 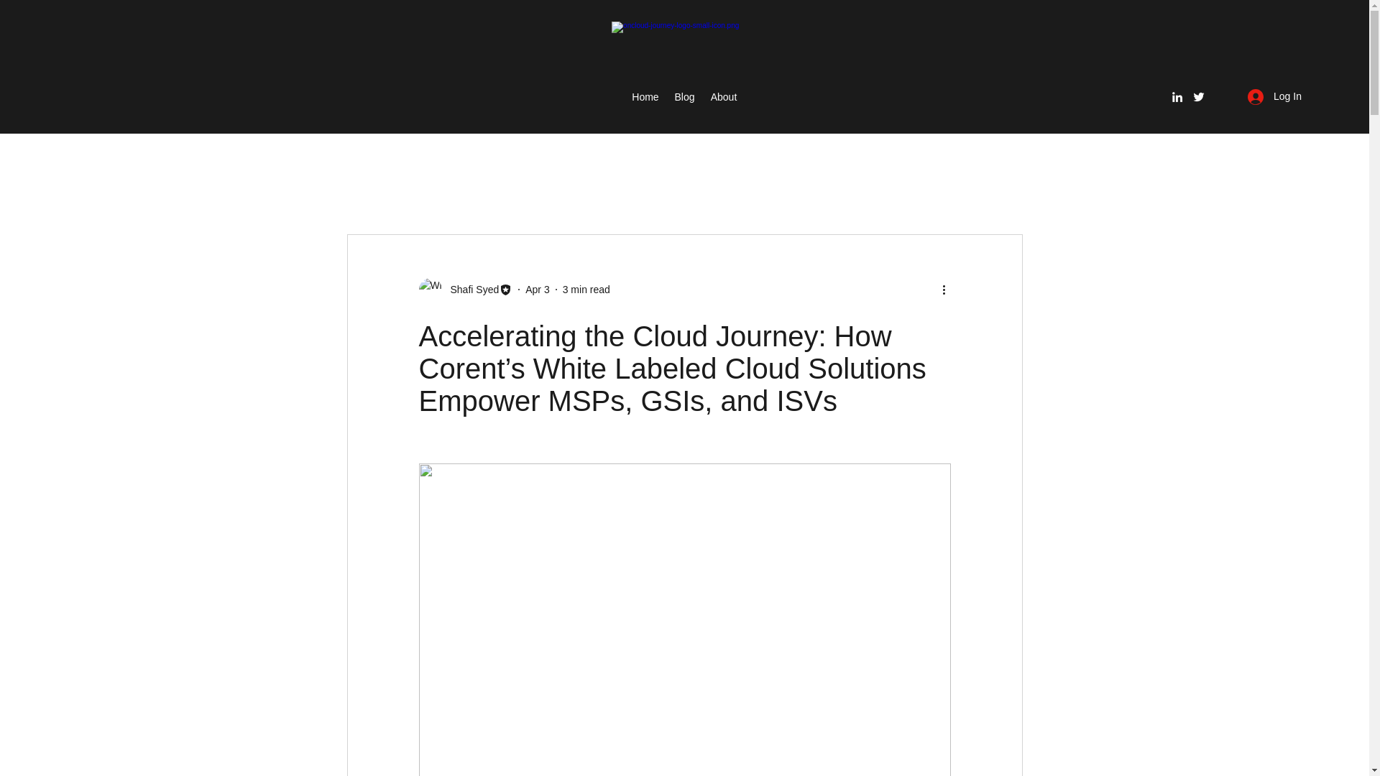 What do you see at coordinates (464, 289) in the screenshot?
I see `Shafi Syed` at bounding box center [464, 289].